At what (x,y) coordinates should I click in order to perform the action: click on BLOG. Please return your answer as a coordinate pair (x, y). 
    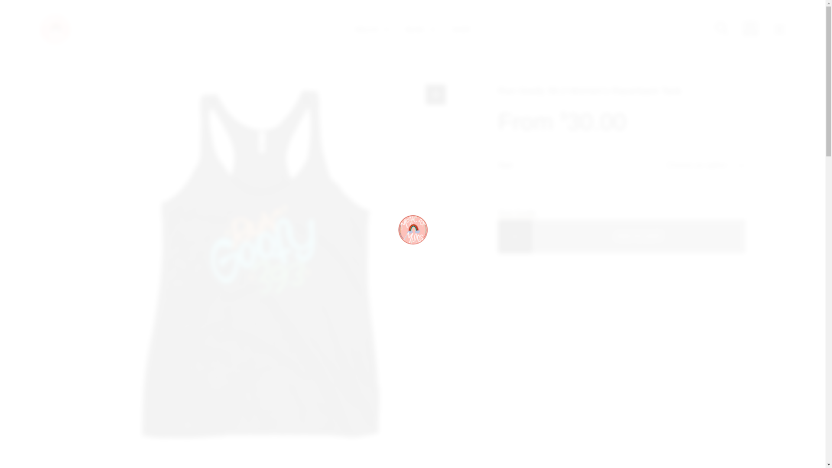
    Looking at the image, I should click on (415, 29).